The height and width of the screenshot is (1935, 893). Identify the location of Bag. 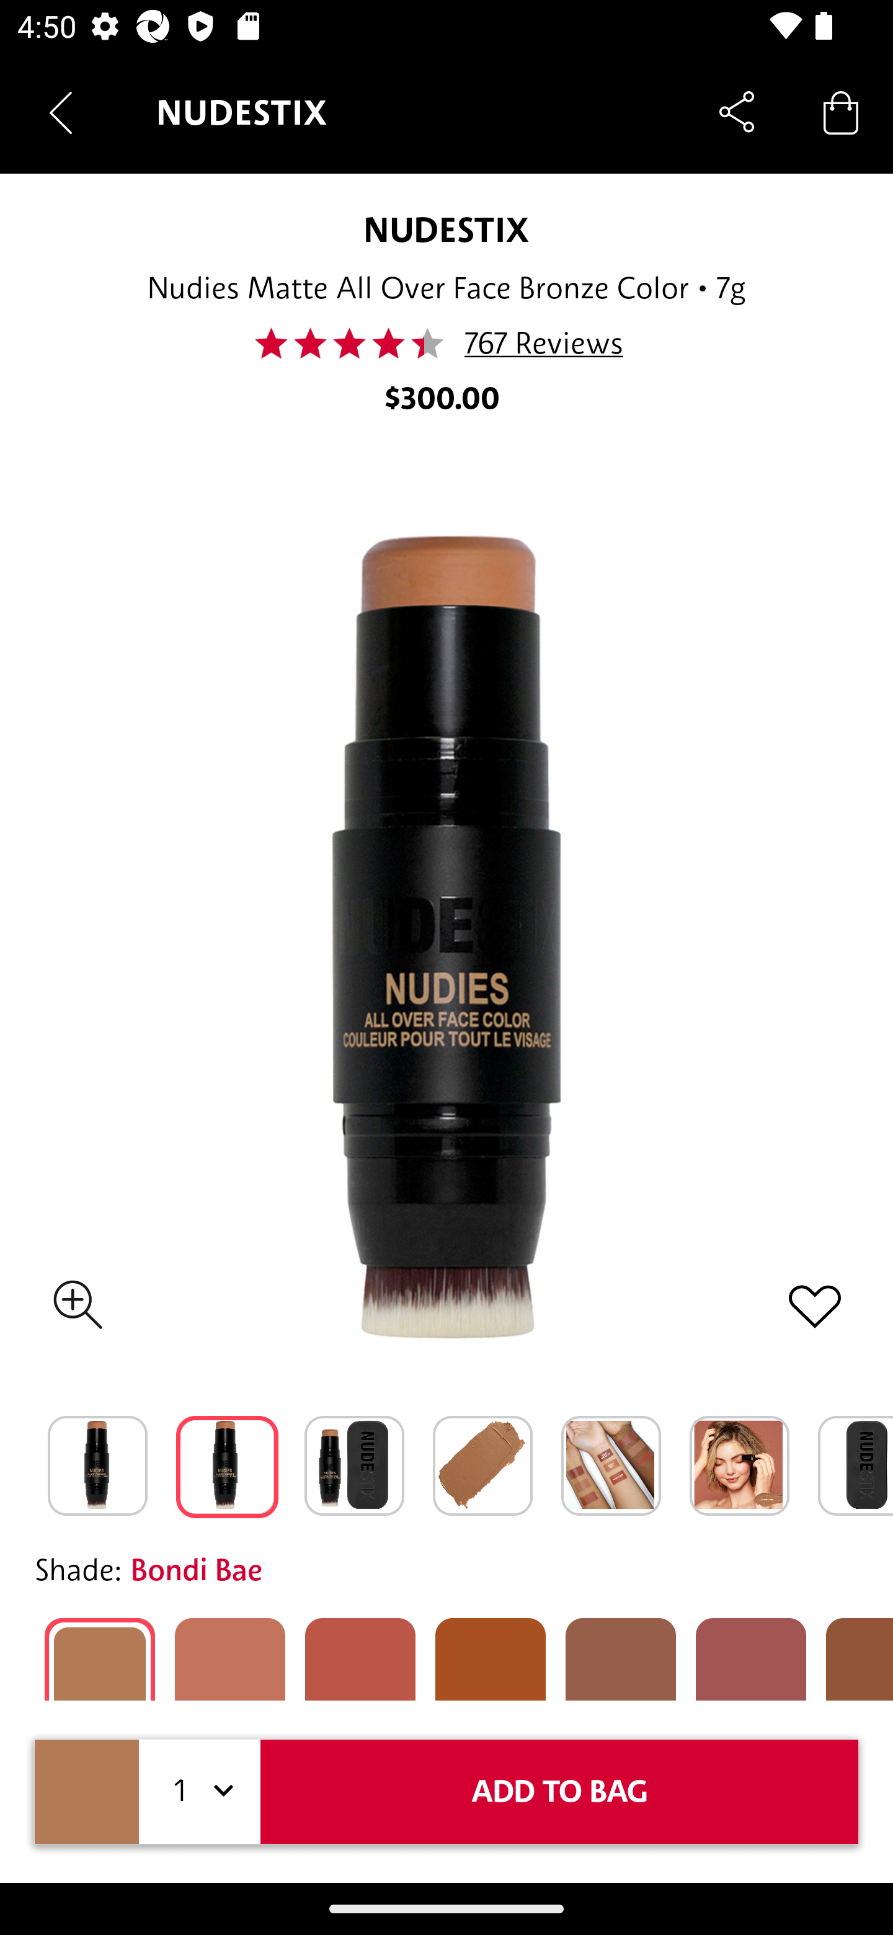
(841, 112).